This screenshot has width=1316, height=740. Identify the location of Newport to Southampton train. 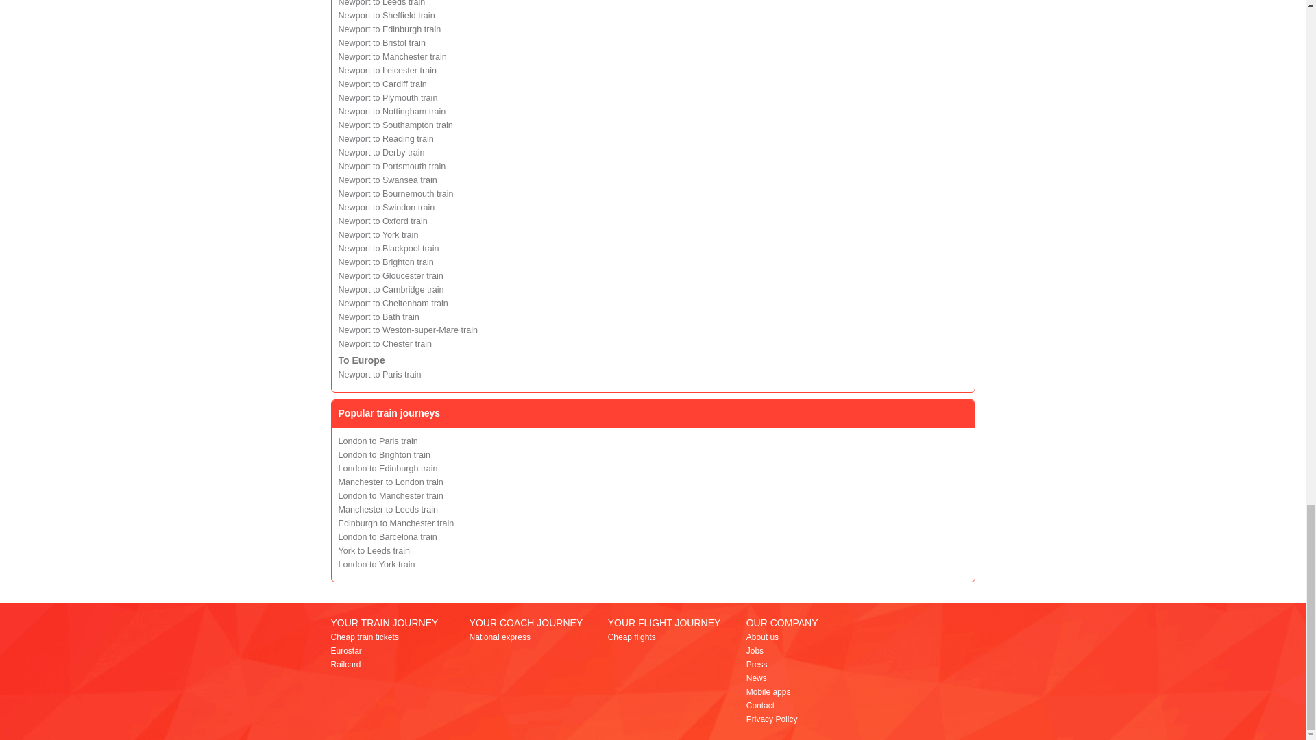
(395, 125).